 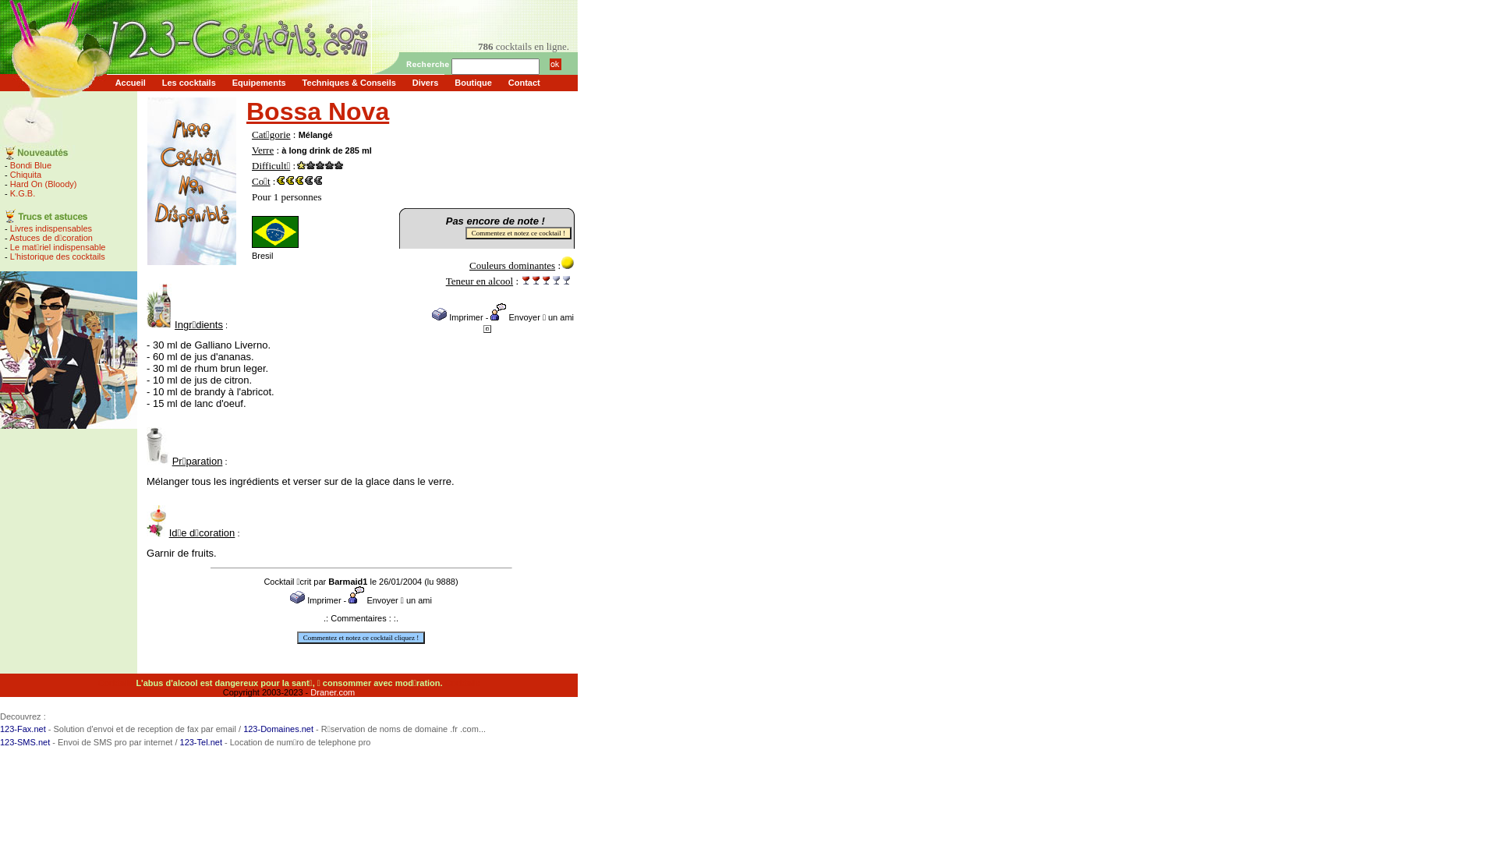 What do you see at coordinates (51, 228) in the screenshot?
I see `Livres indispensables` at bounding box center [51, 228].